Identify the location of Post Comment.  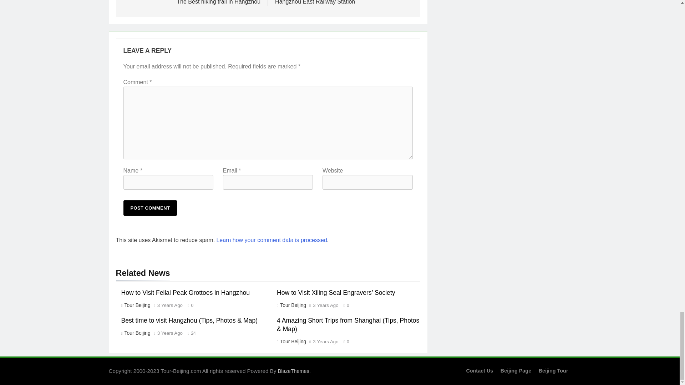
(150, 207).